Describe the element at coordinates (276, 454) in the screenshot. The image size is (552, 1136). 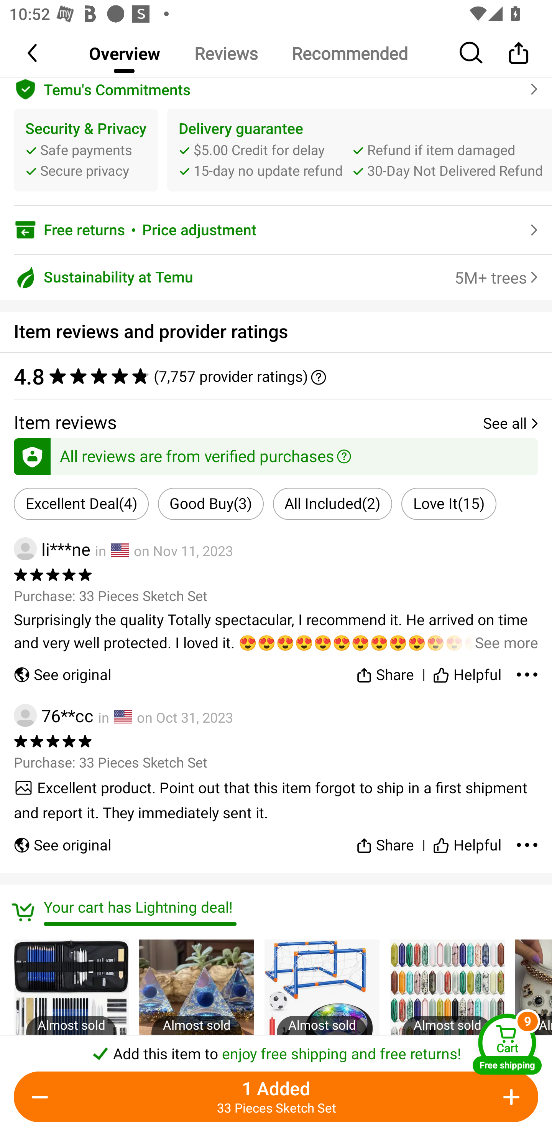
I see `All reviews are from verified purchases ` at that location.